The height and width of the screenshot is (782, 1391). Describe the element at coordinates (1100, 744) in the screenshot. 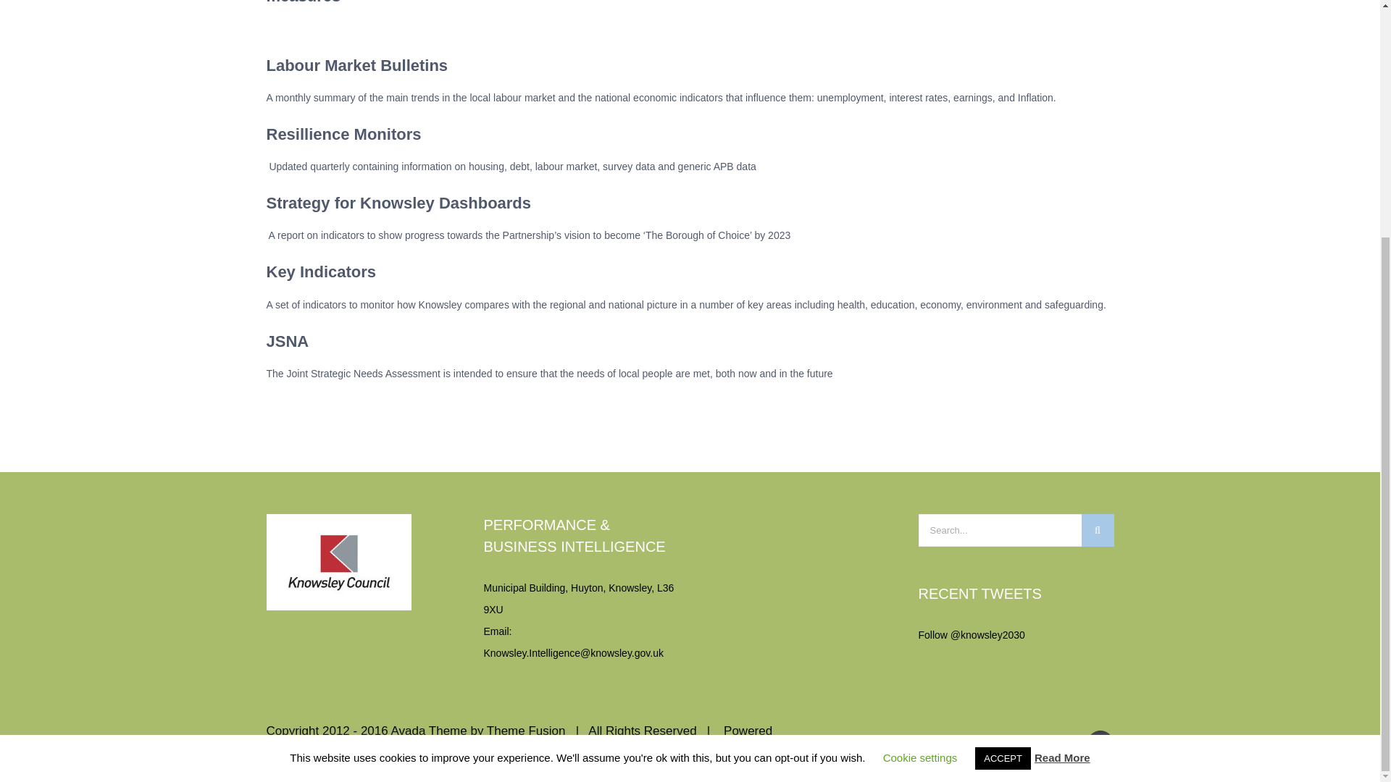

I see `Twitter` at that location.